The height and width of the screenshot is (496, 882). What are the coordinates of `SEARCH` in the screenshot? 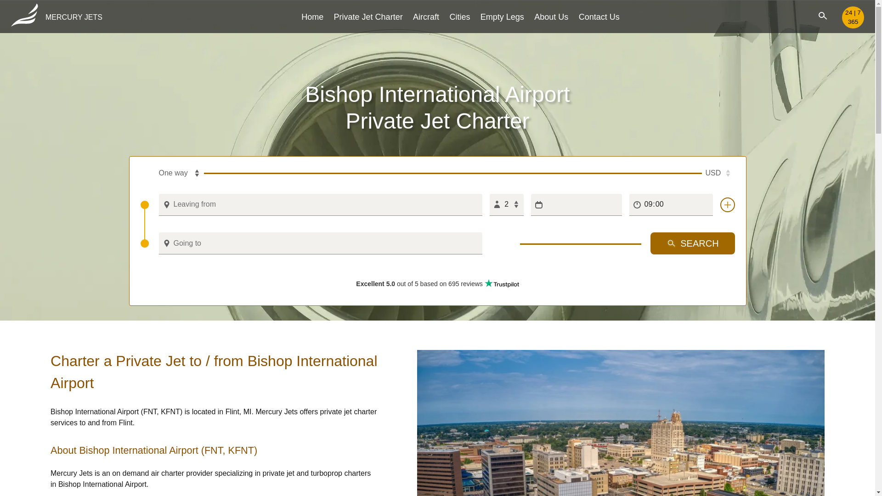 It's located at (693, 243).